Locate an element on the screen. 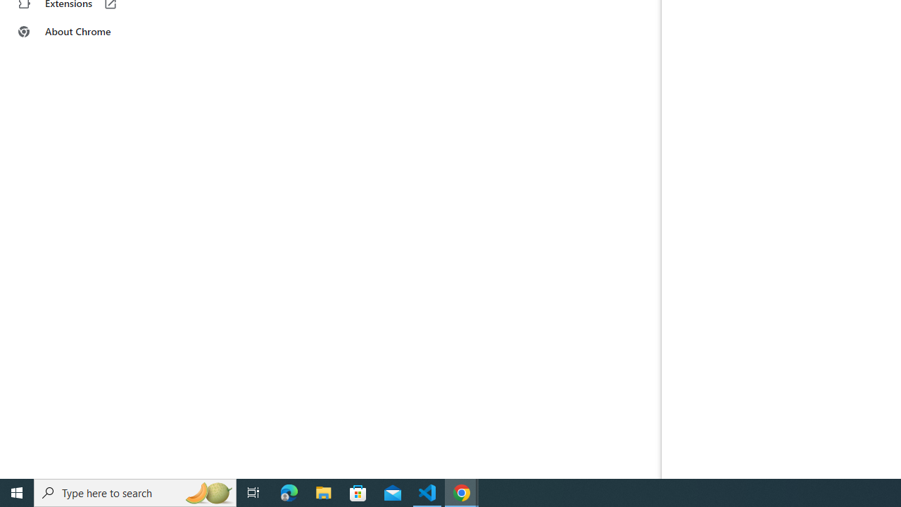  Start is located at coordinates (17, 493).